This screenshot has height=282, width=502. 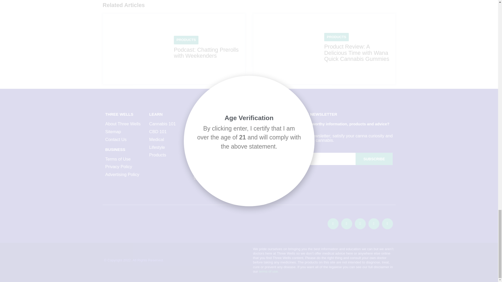 What do you see at coordinates (124, 159) in the screenshot?
I see `Terms of Use` at bounding box center [124, 159].